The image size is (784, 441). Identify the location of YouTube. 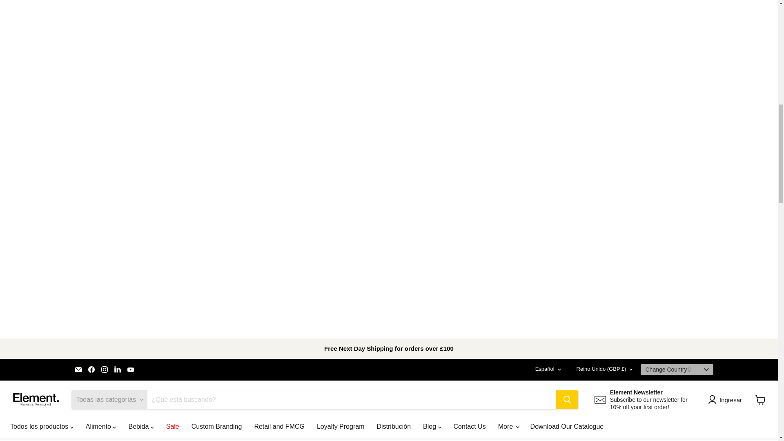
(131, 370).